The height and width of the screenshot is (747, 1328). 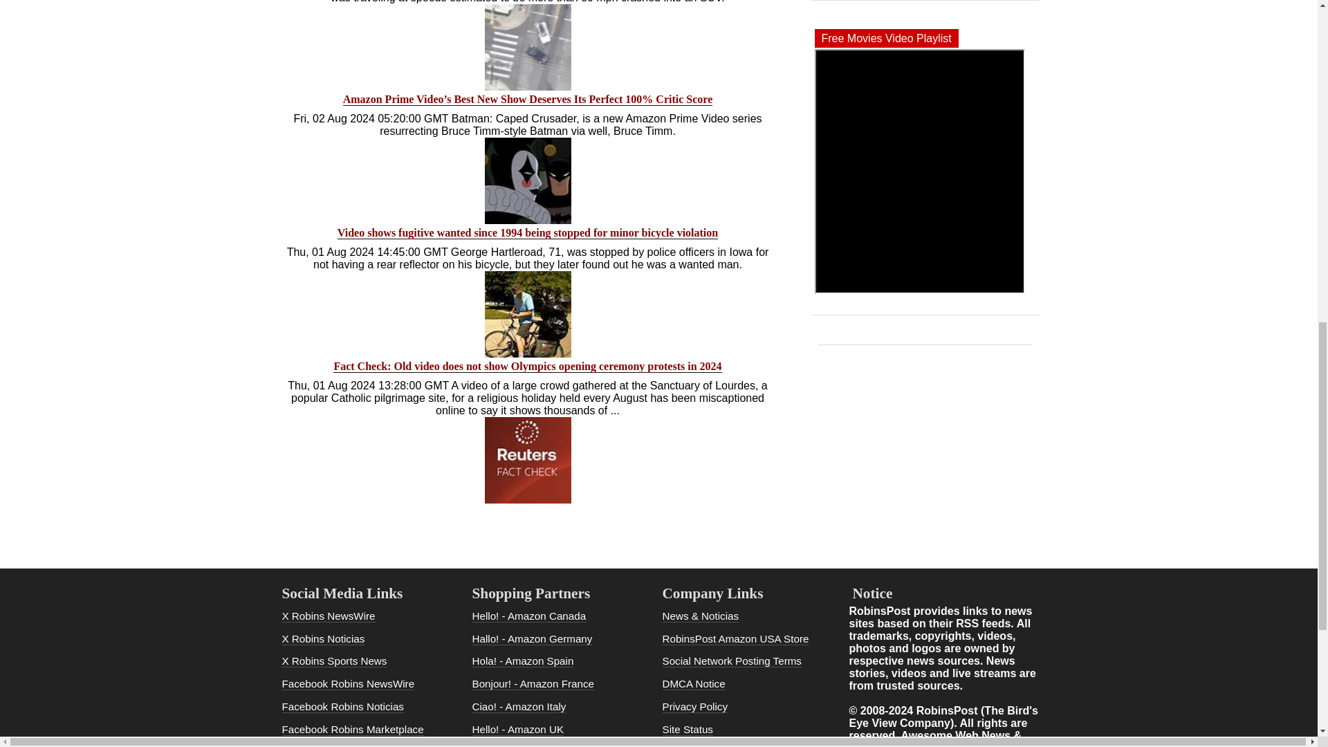 What do you see at coordinates (736, 639) in the screenshot?
I see `RobinsPost Amazon USA Store` at bounding box center [736, 639].